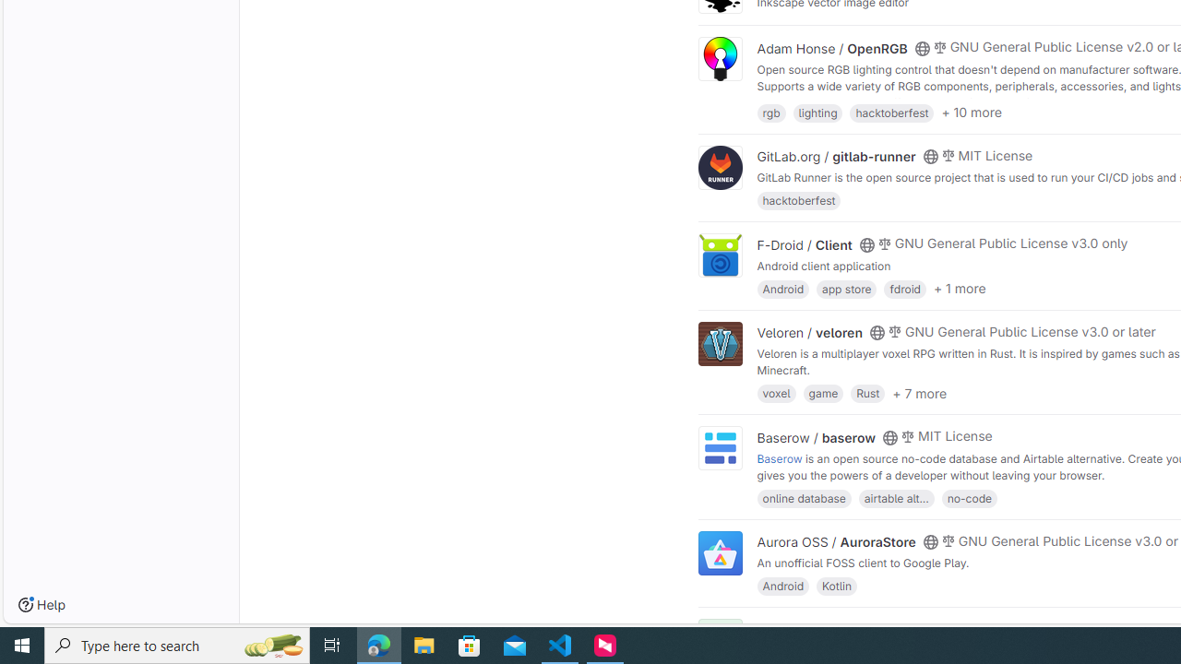 Image resolution: width=1181 pixels, height=664 pixels. What do you see at coordinates (823, 393) in the screenshot?
I see `game` at bounding box center [823, 393].